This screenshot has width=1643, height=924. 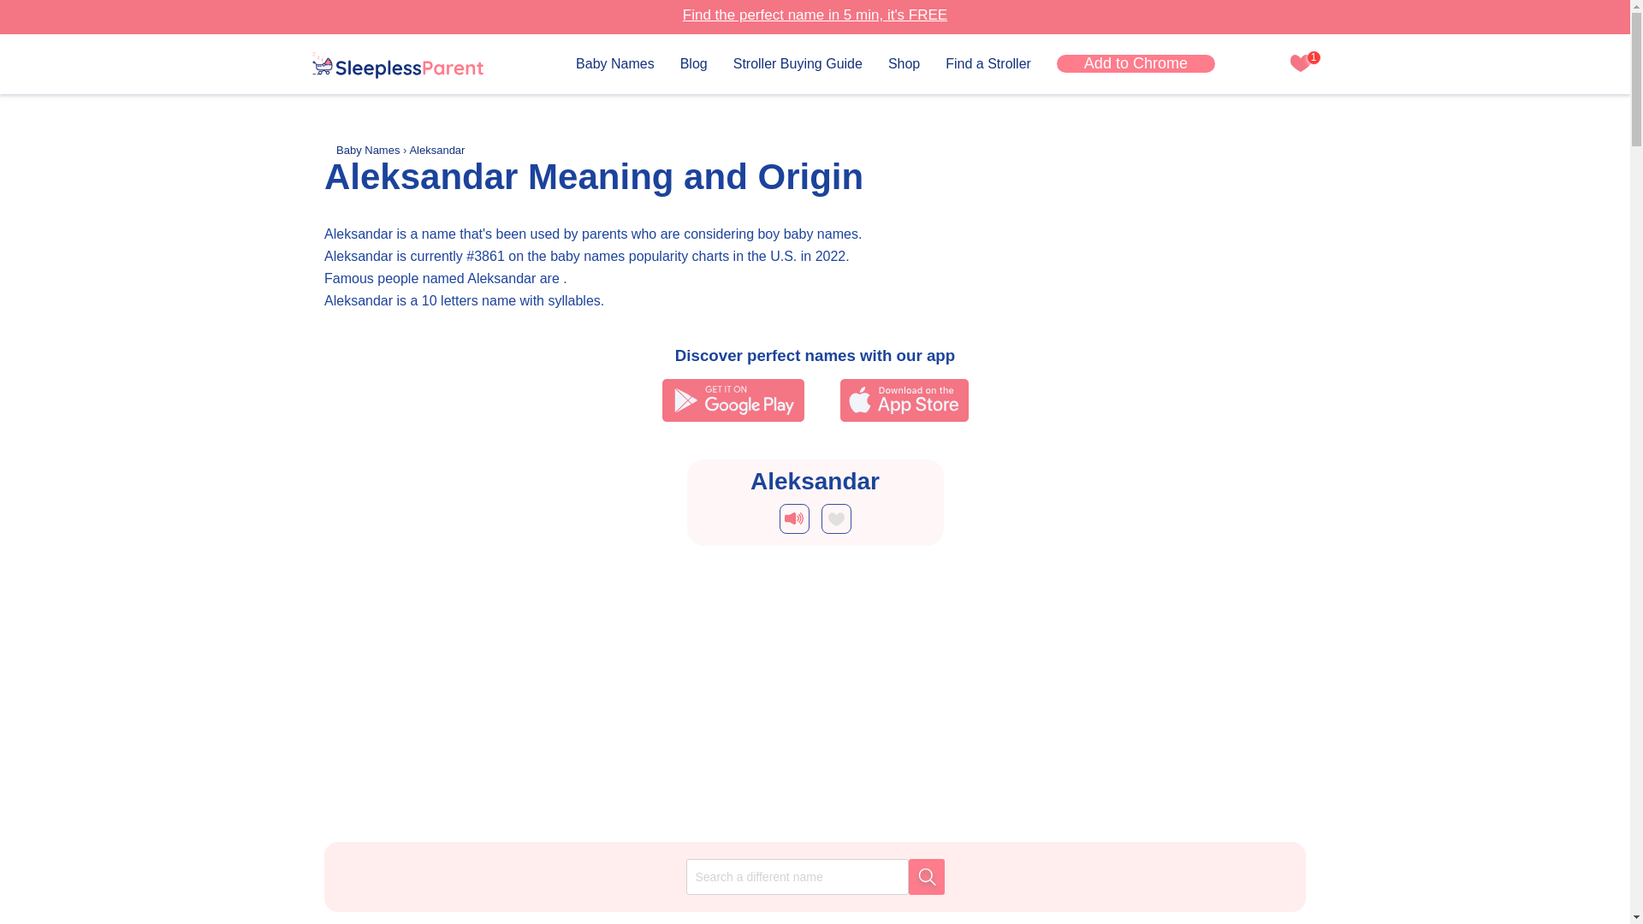 What do you see at coordinates (397, 65) in the screenshot?
I see `sleeplessparent.com` at bounding box center [397, 65].